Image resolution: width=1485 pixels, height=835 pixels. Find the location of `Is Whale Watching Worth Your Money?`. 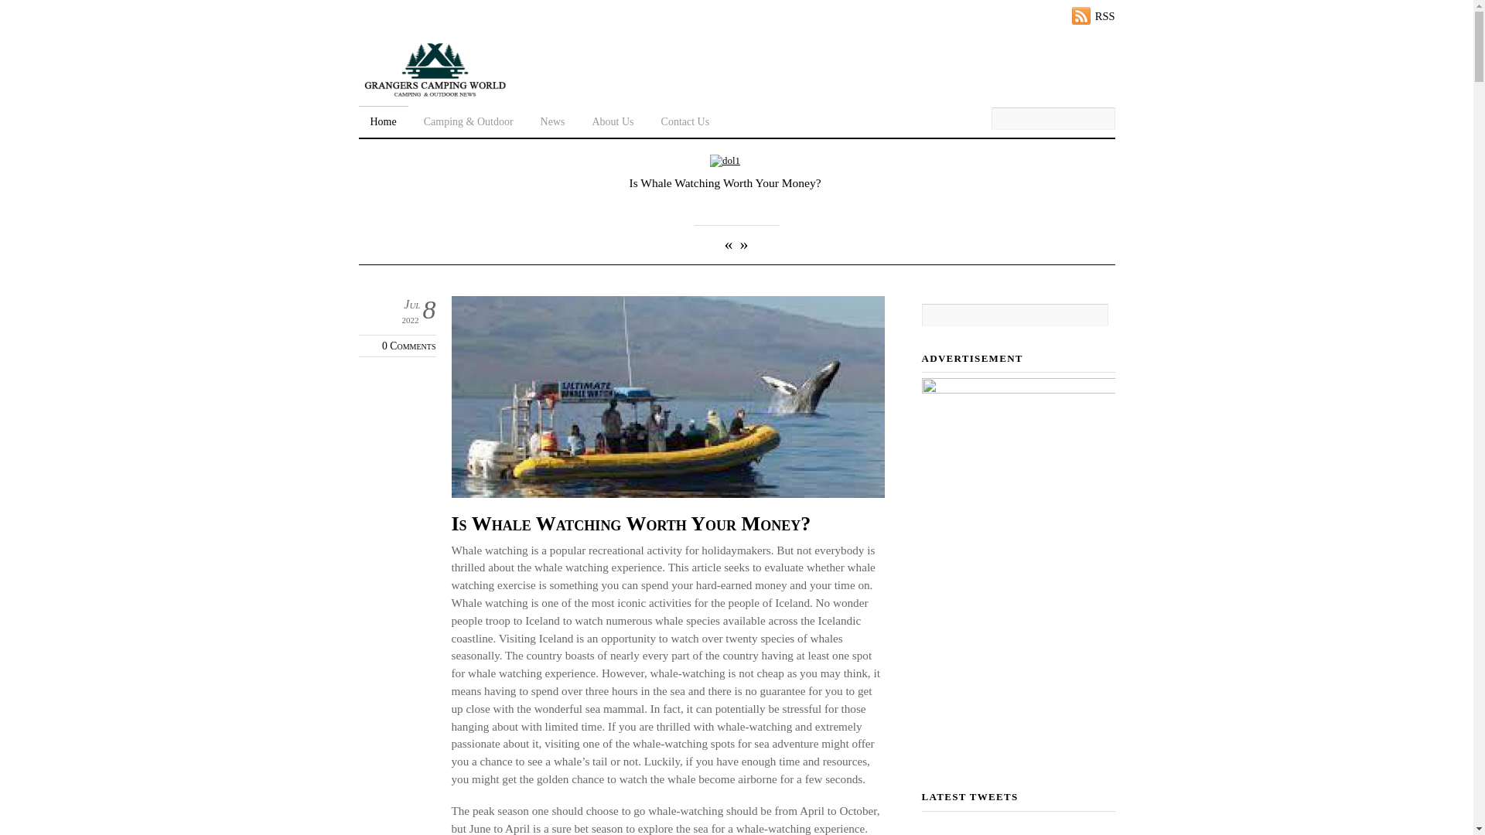

Is Whale Watching Worth Your Money? is located at coordinates (725, 161).